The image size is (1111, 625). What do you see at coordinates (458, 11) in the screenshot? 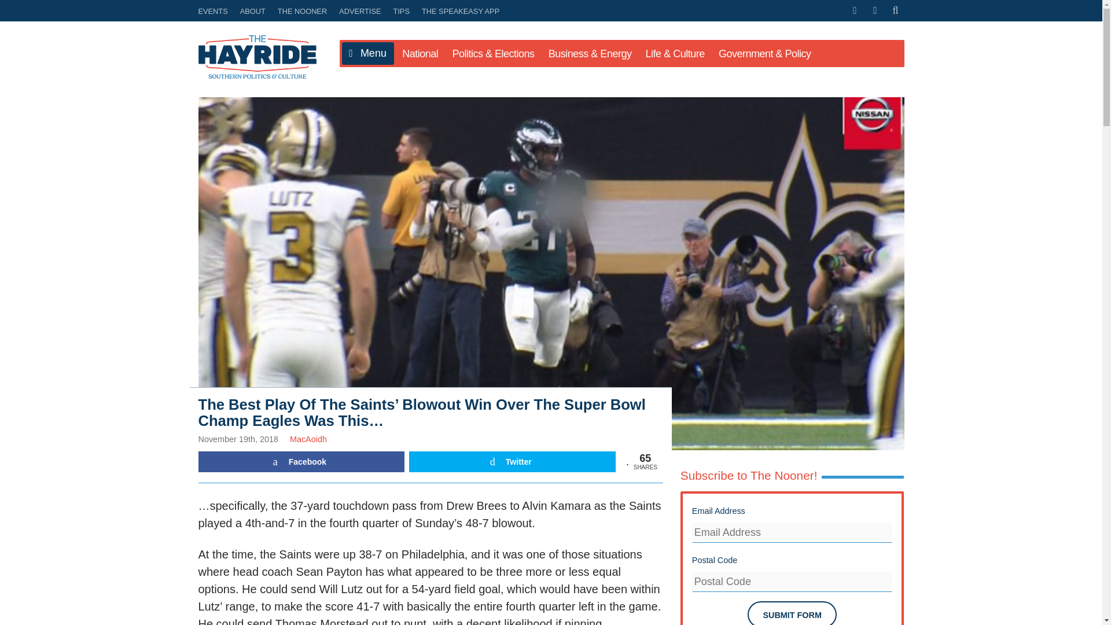
I see `THE SPEAKEASY APP` at bounding box center [458, 11].